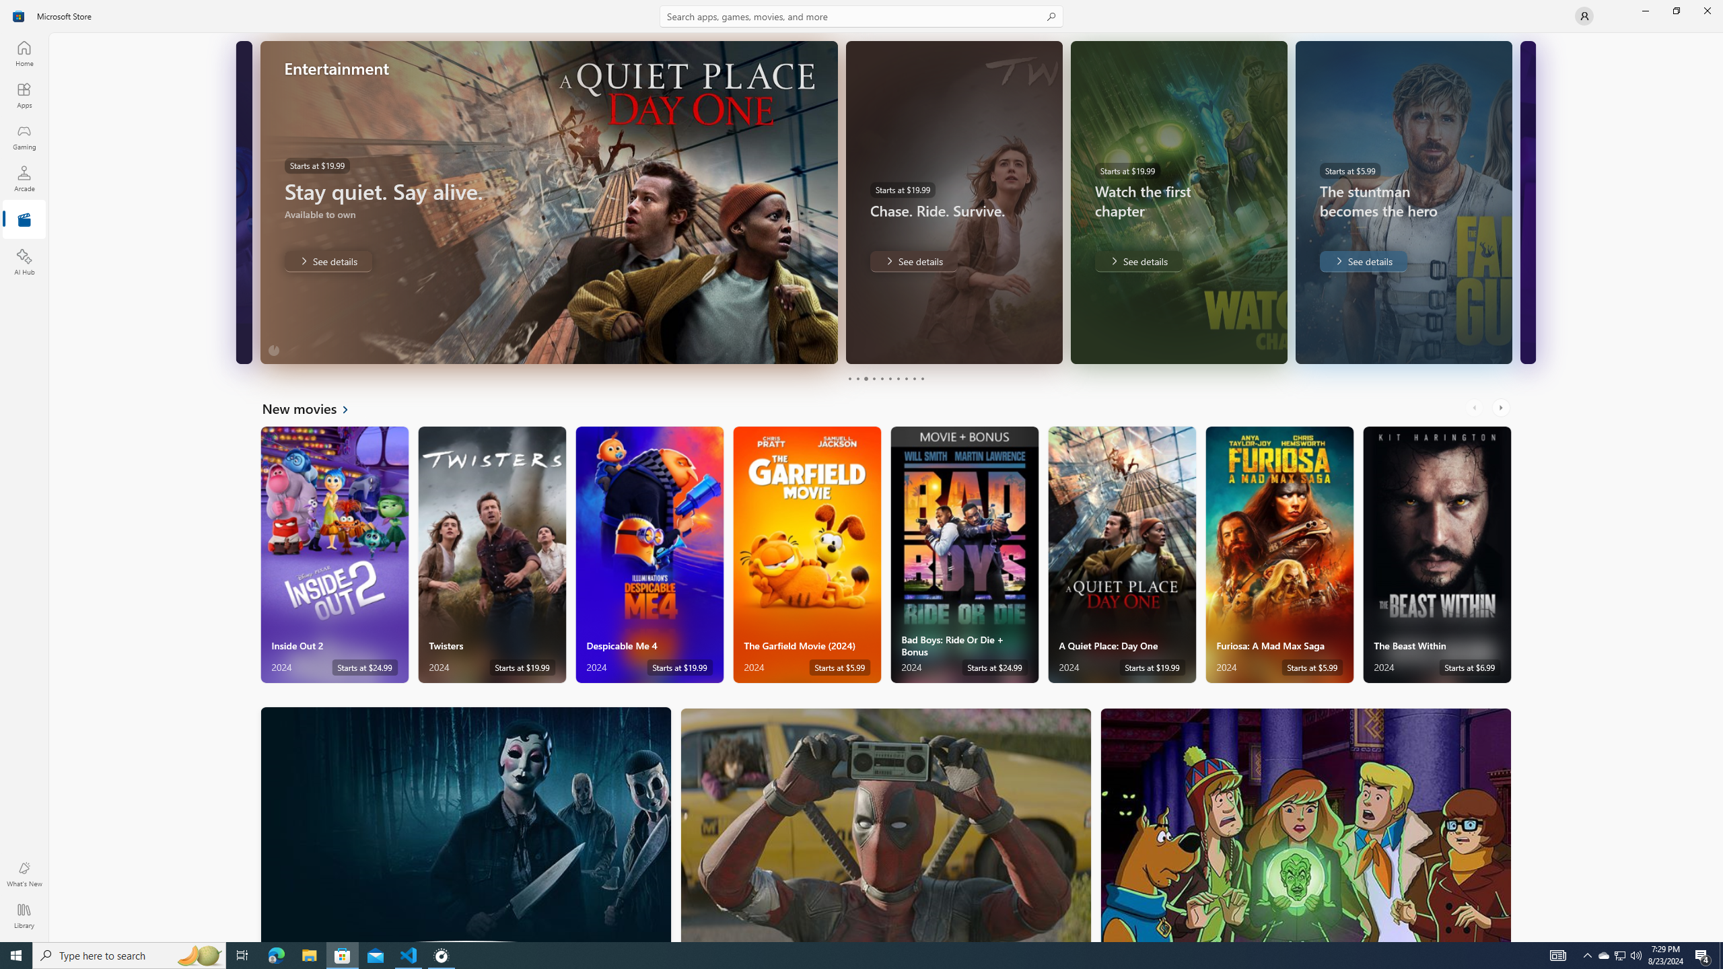  Describe the element at coordinates (1707, 11) in the screenshot. I see `Close Microsoft Store` at that location.